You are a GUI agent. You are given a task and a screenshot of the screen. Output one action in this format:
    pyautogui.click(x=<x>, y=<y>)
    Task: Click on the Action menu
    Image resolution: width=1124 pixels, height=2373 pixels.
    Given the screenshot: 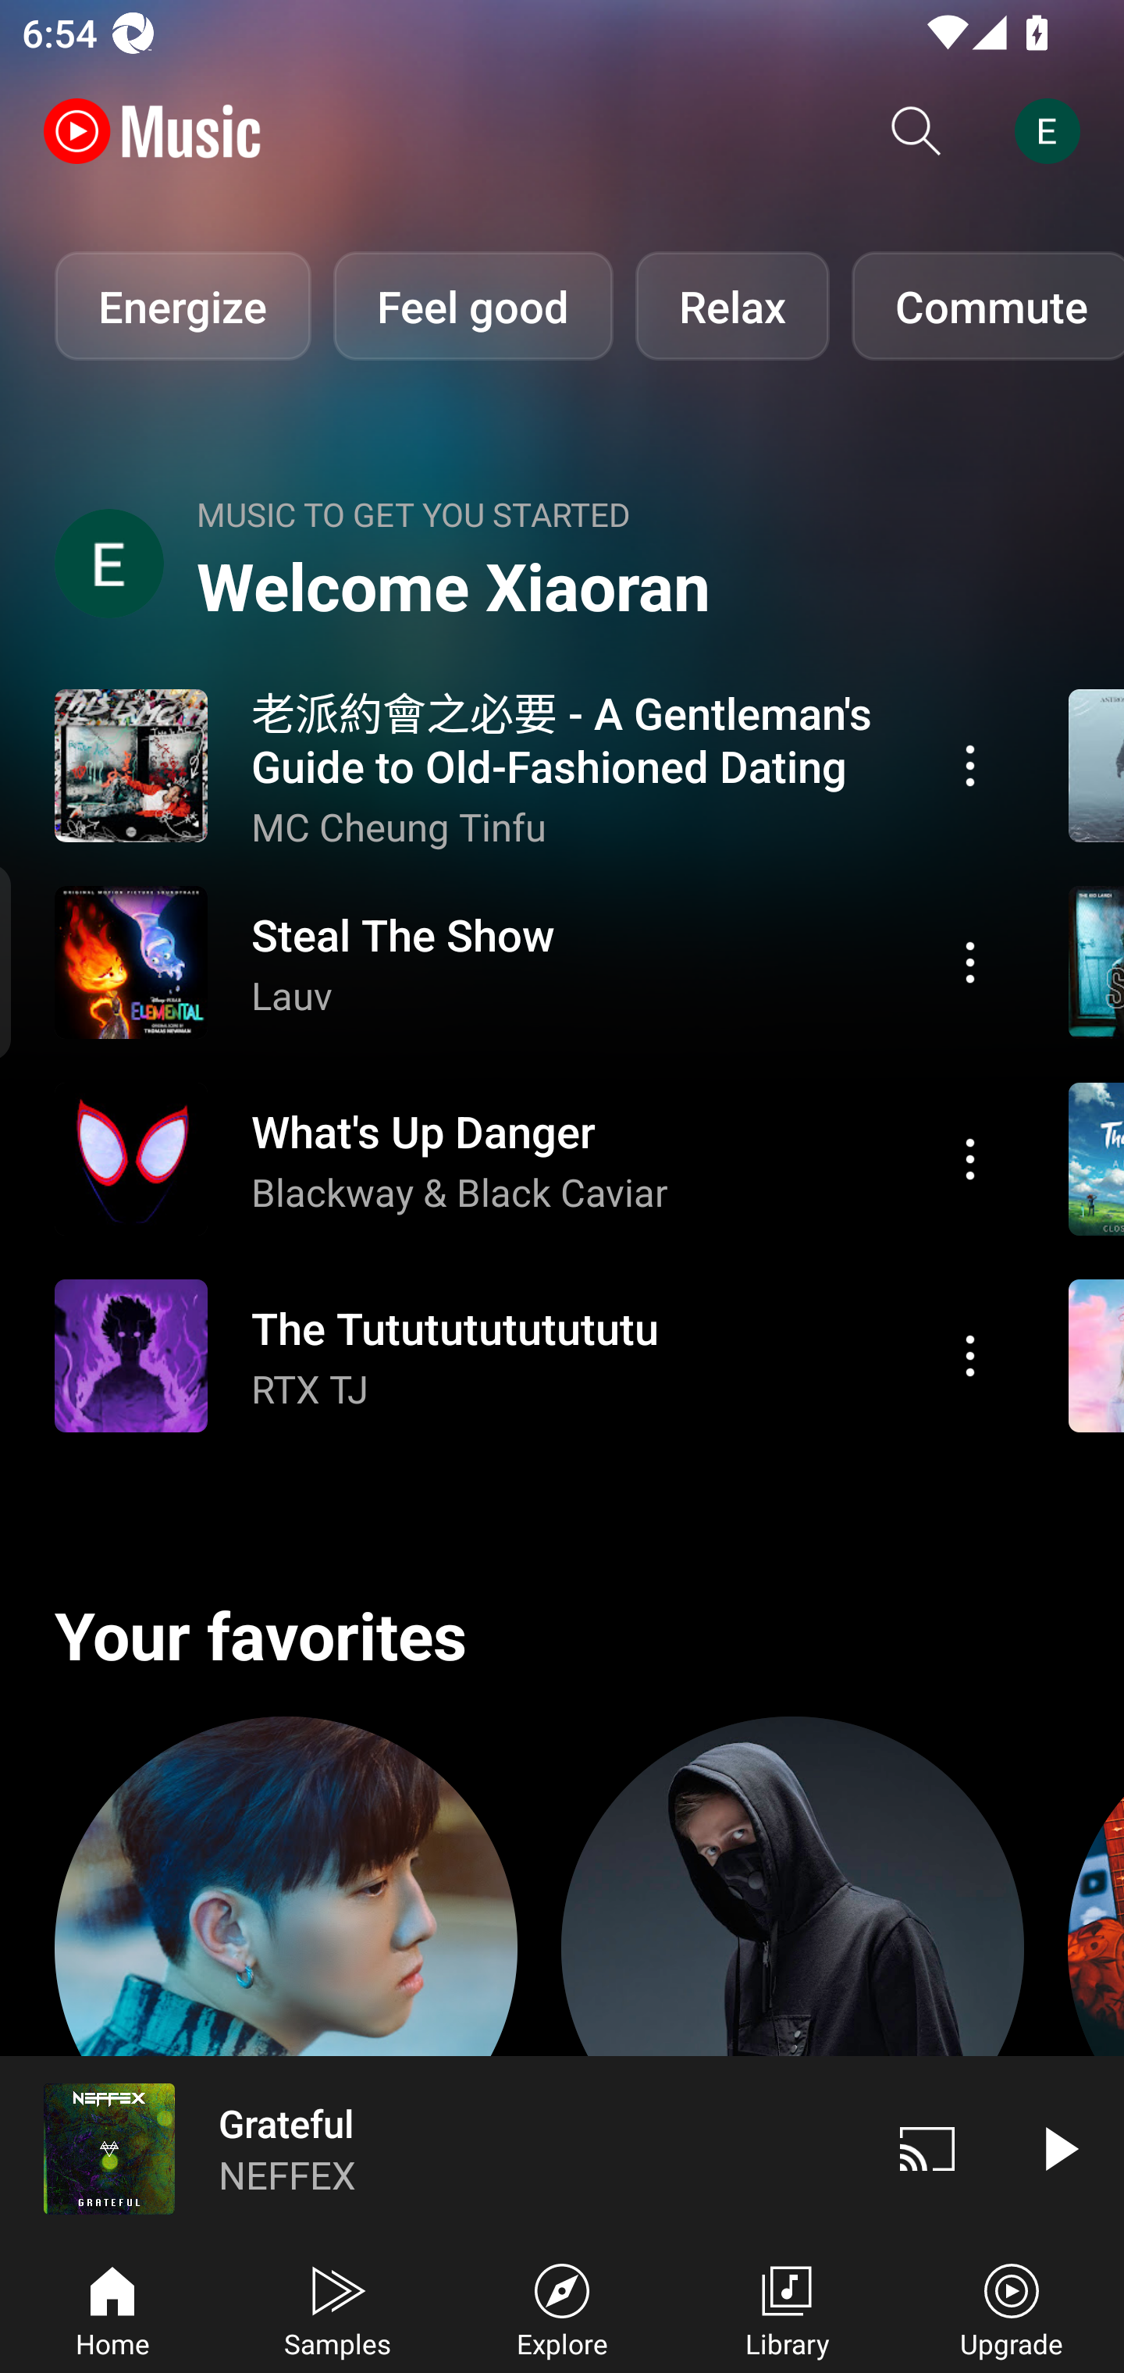 What is the action you would take?
    pyautogui.click(x=970, y=962)
    